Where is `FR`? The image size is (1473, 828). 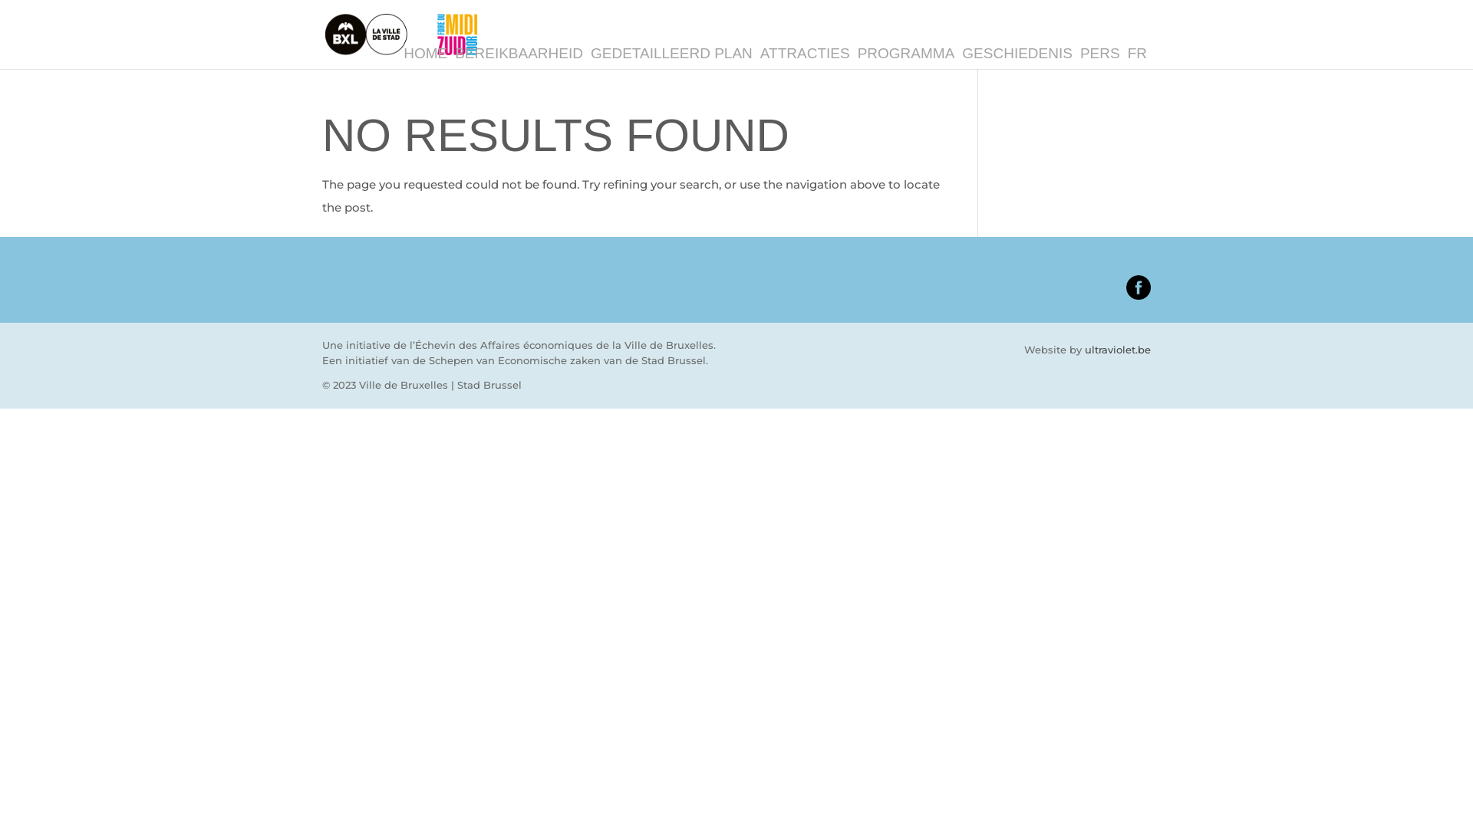
FR is located at coordinates (1137, 54).